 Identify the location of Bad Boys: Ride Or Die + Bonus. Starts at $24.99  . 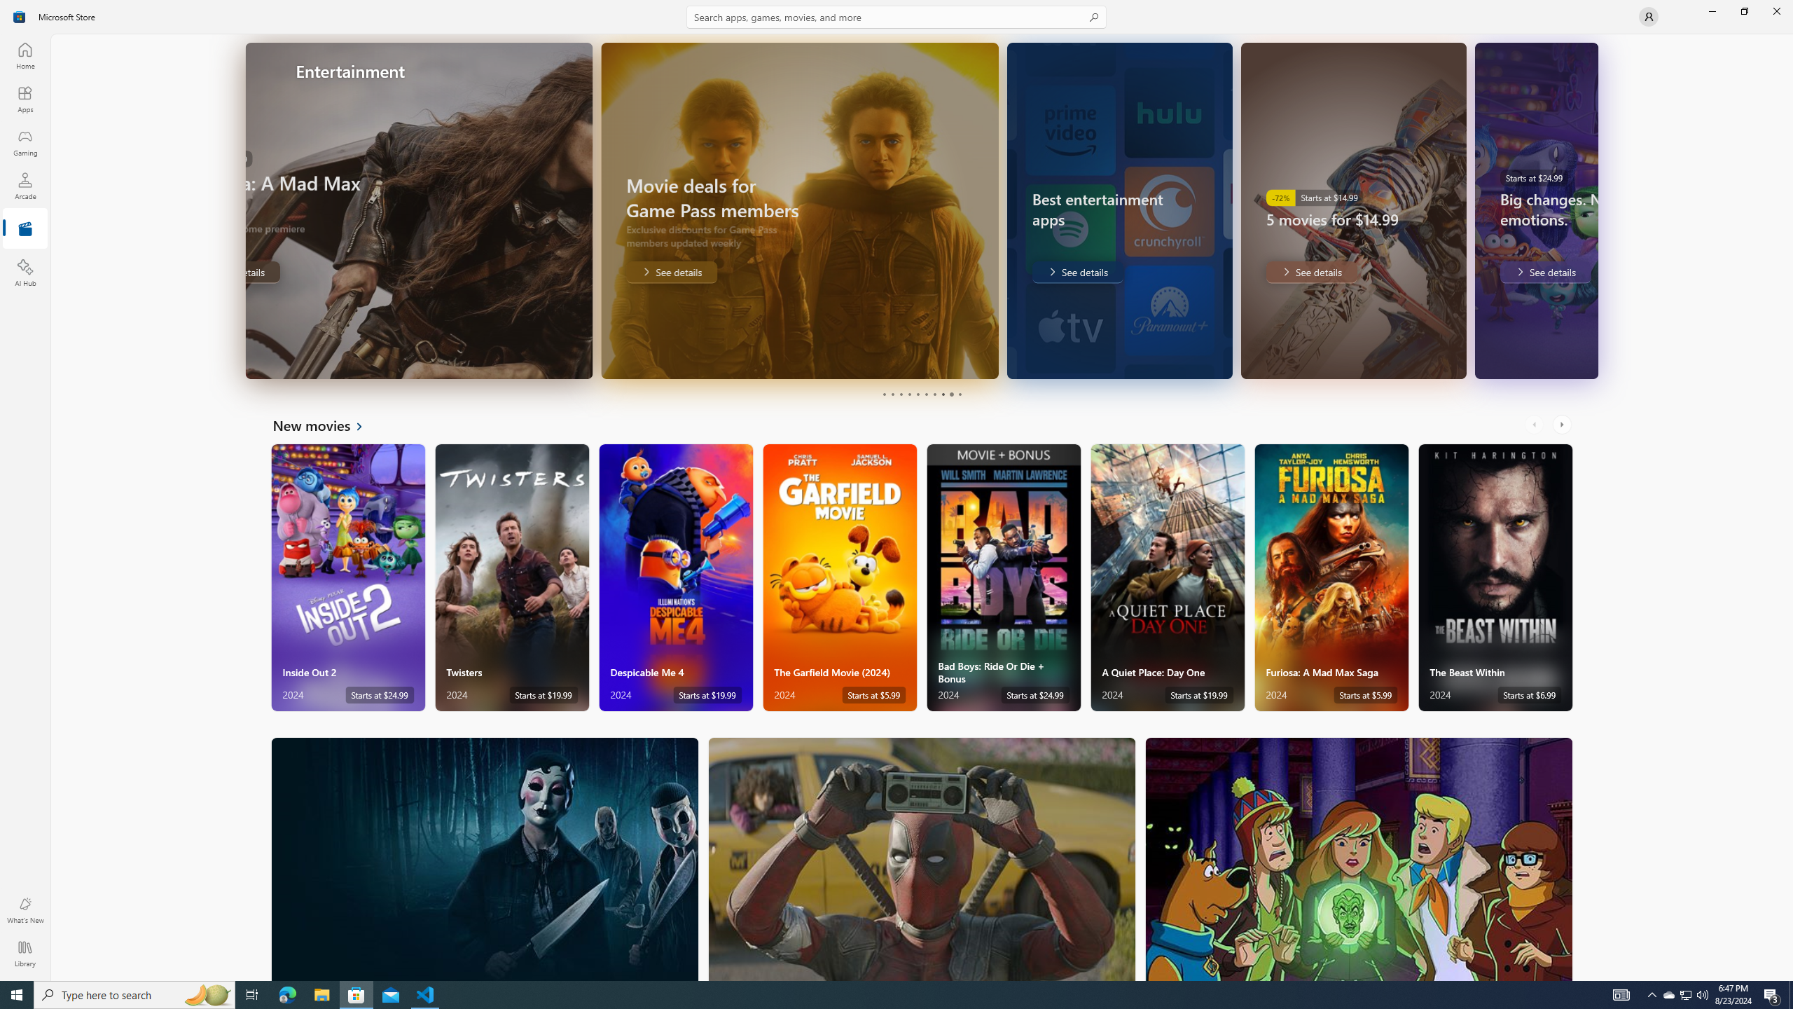
(1003, 577).